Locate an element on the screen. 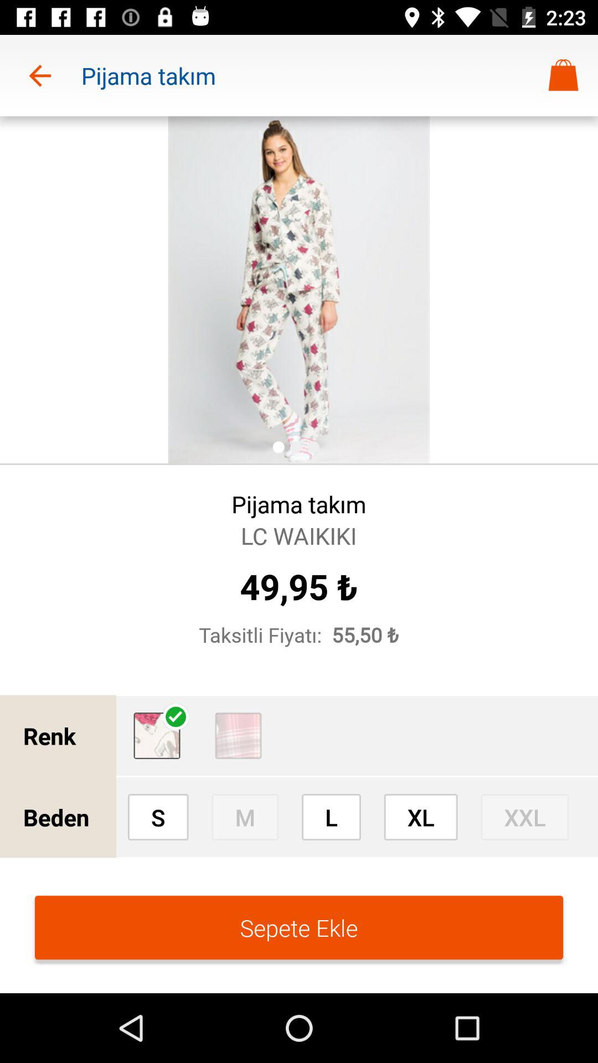  launch item next to xxl is located at coordinates (421, 817).